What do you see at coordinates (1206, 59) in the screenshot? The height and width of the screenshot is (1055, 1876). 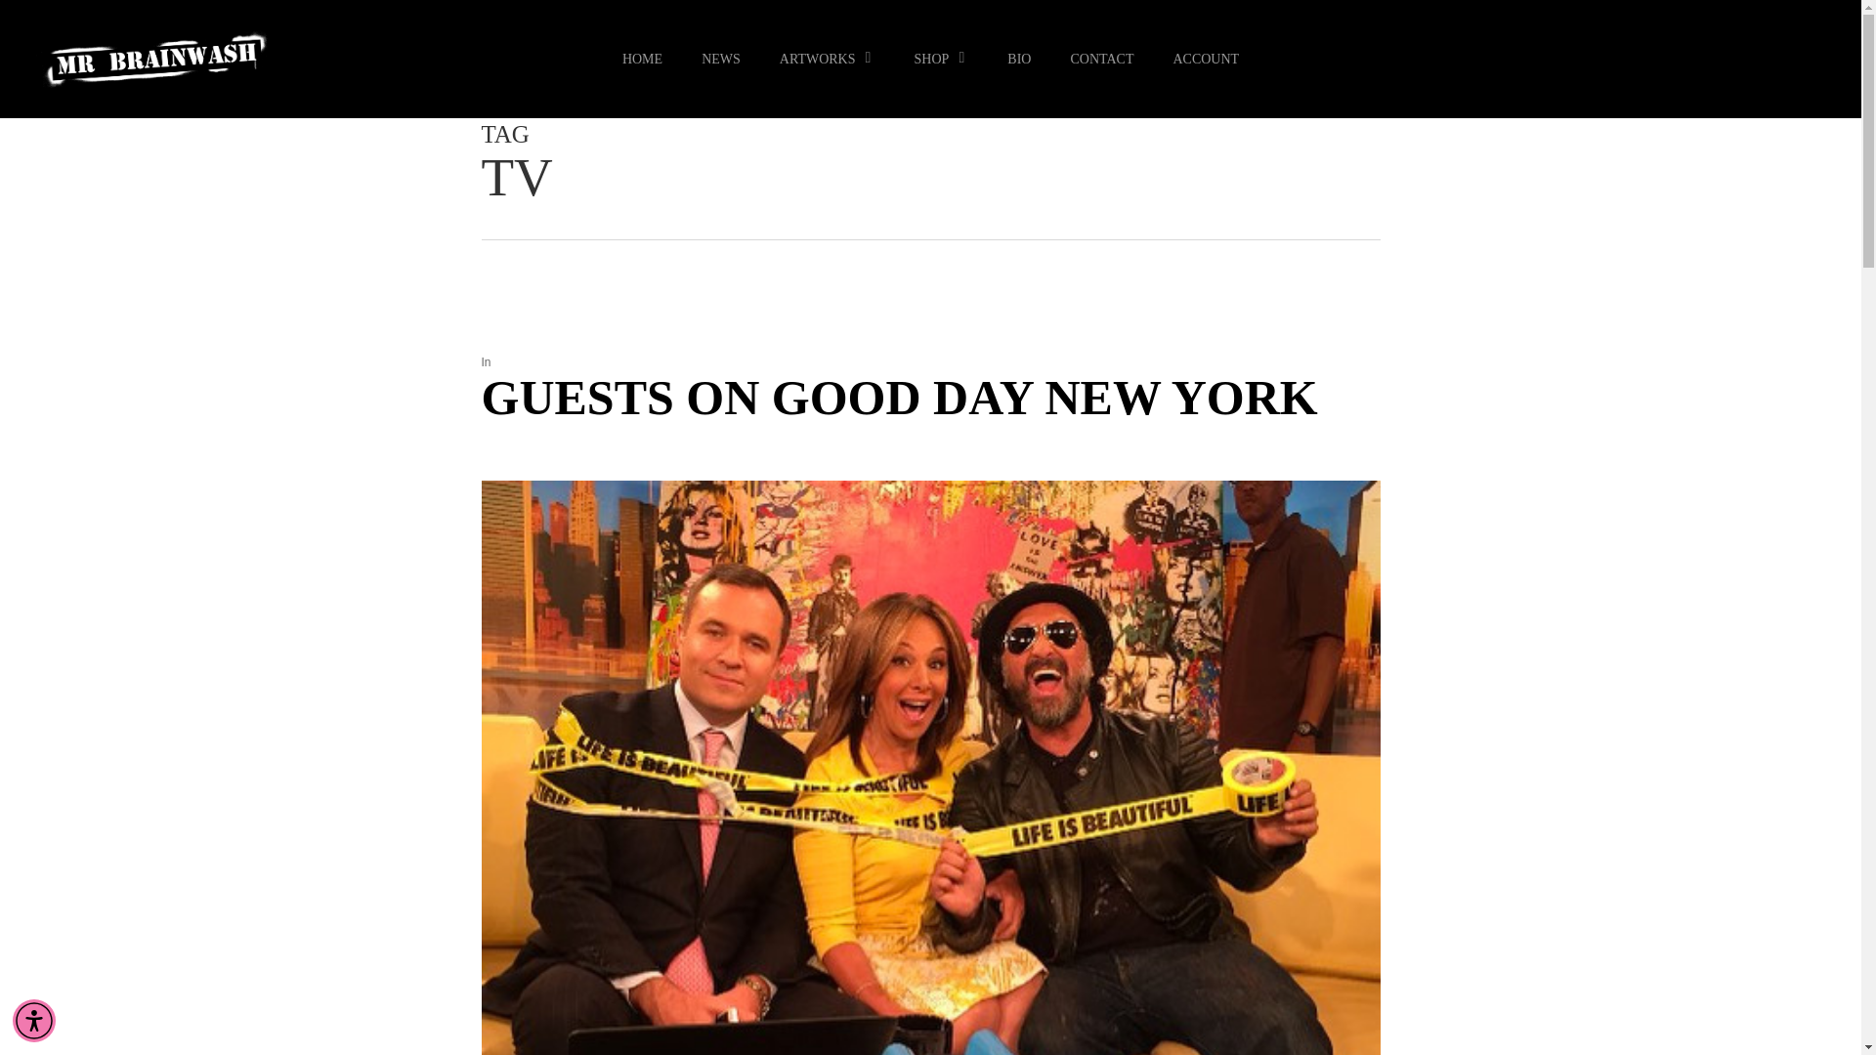 I see `ACCOUNT` at bounding box center [1206, 59].